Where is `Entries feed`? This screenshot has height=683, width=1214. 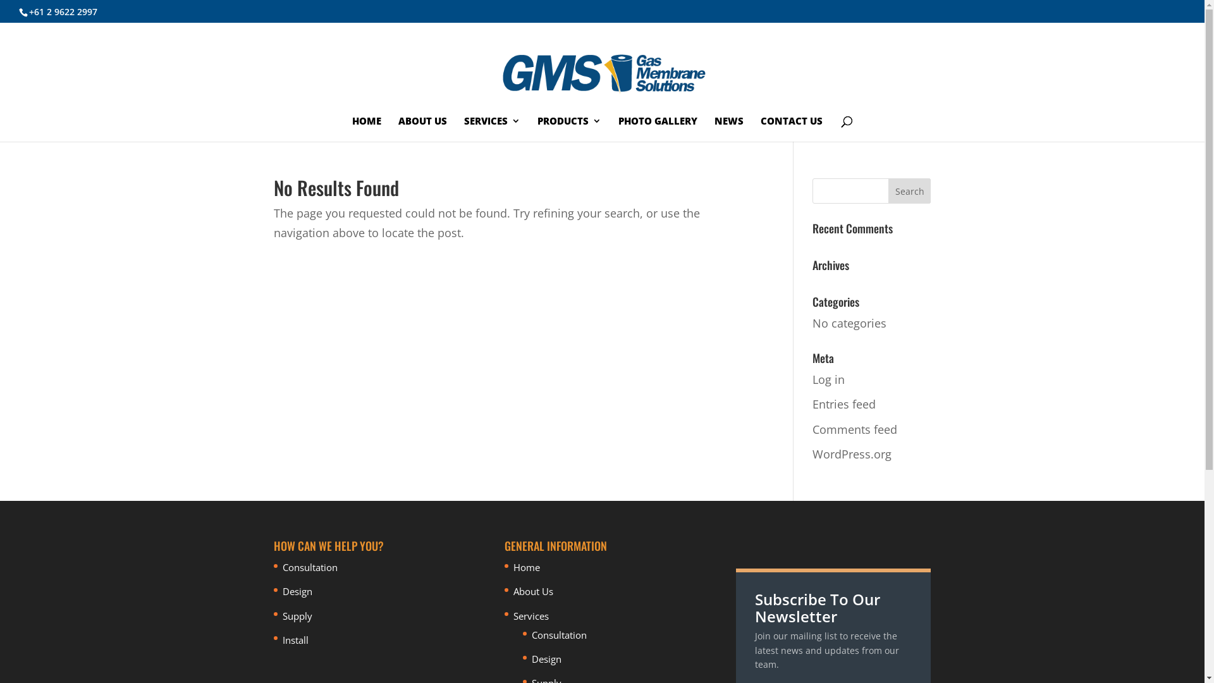 Entries feed is located at coordinates (844, 404).